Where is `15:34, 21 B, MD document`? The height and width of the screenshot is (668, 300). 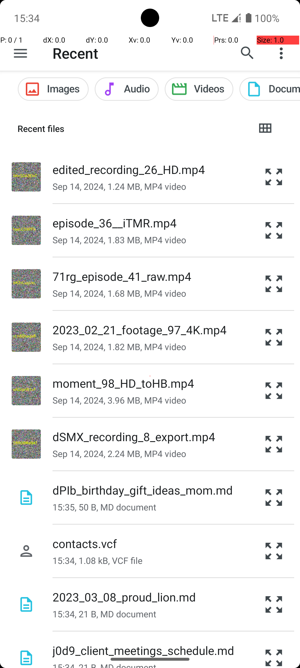
15:34, 21 B, MD document is located at coordinates (104, 614).